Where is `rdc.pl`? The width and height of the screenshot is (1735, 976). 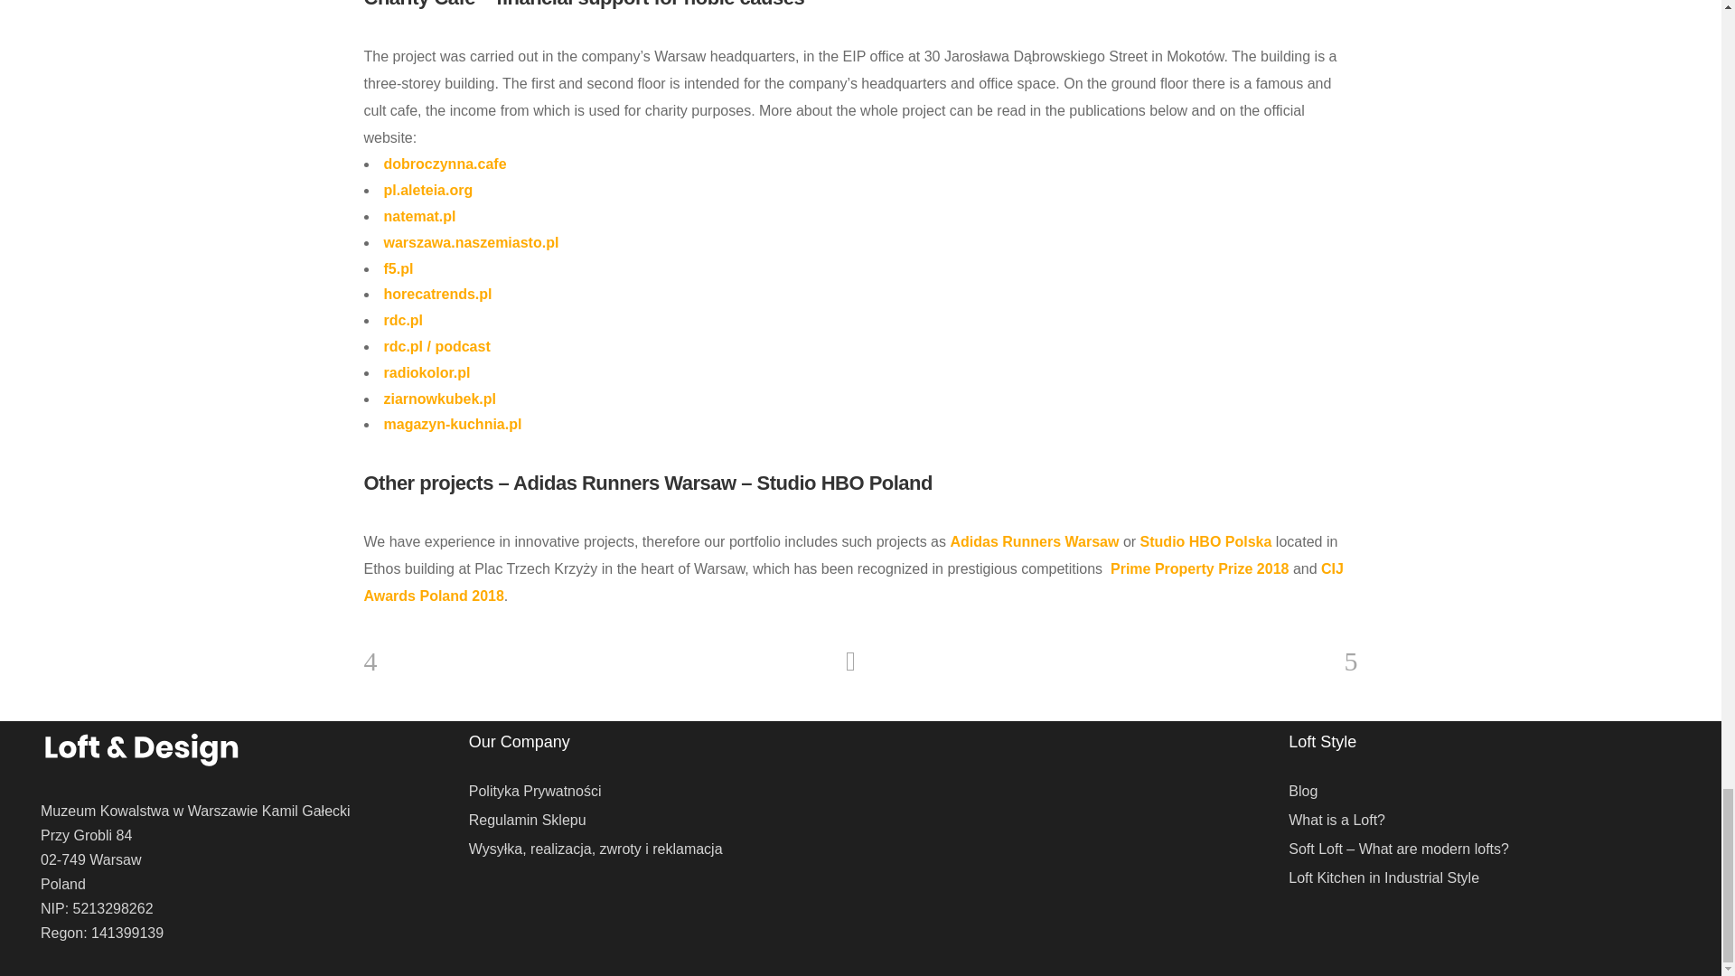 rdc.pl is located at coordinates (403, 320).